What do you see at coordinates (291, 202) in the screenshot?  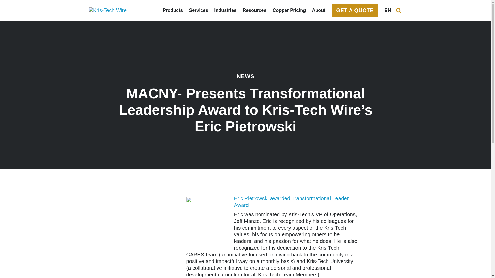 I see `Eric Pietrowski awarded Transformational Leader Award` at bounding box center [291, 202].